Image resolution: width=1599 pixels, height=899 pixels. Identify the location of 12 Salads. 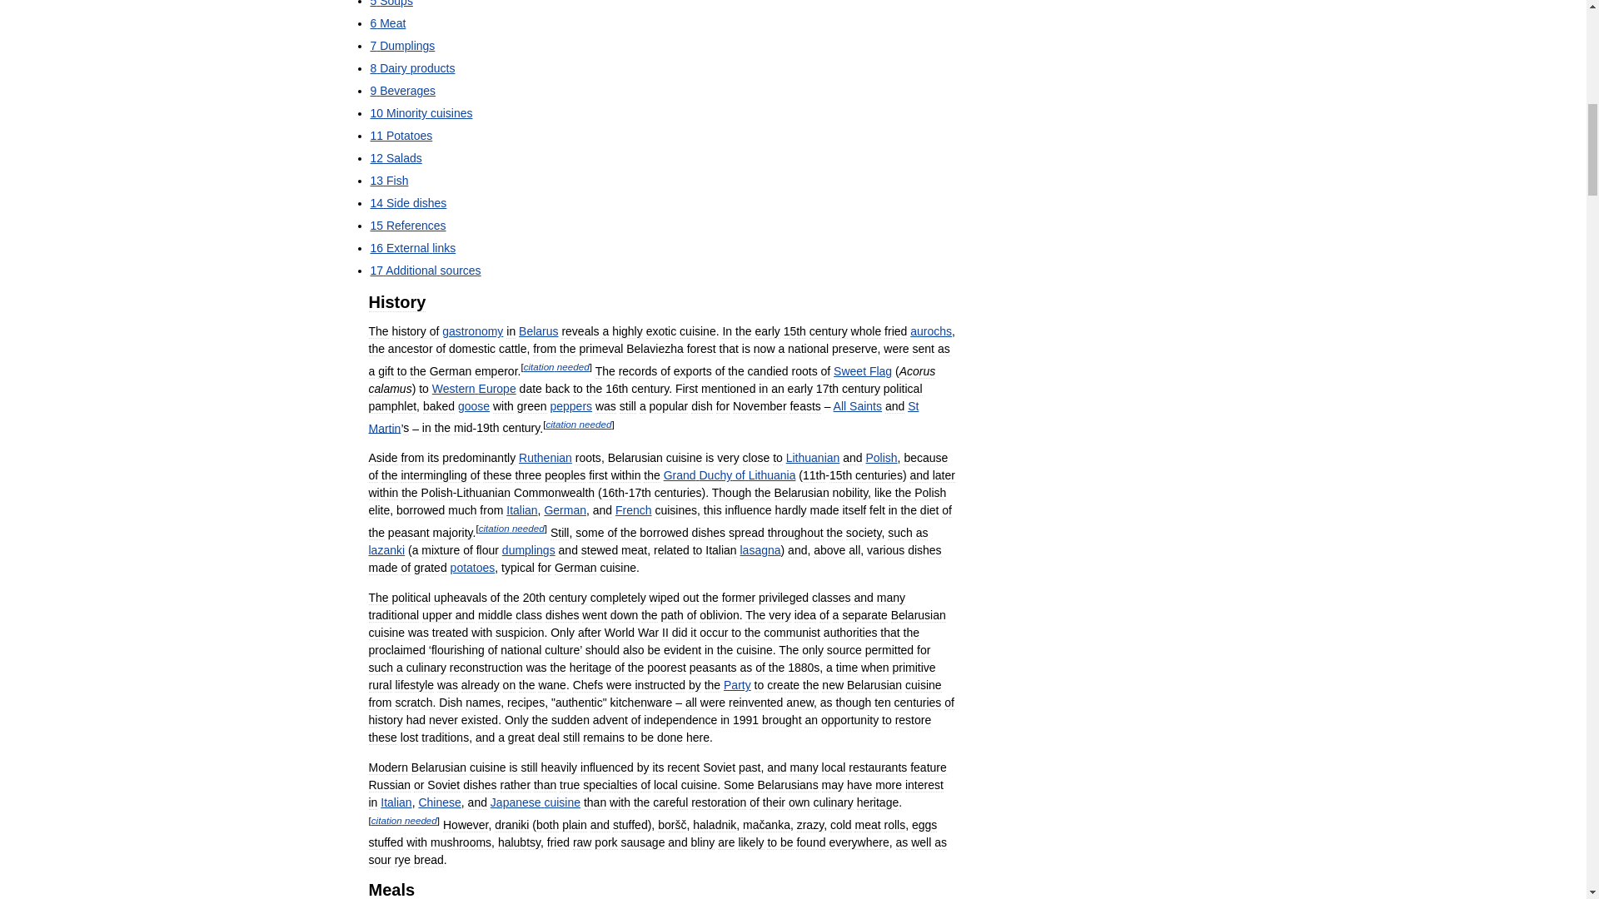
(395, 158).